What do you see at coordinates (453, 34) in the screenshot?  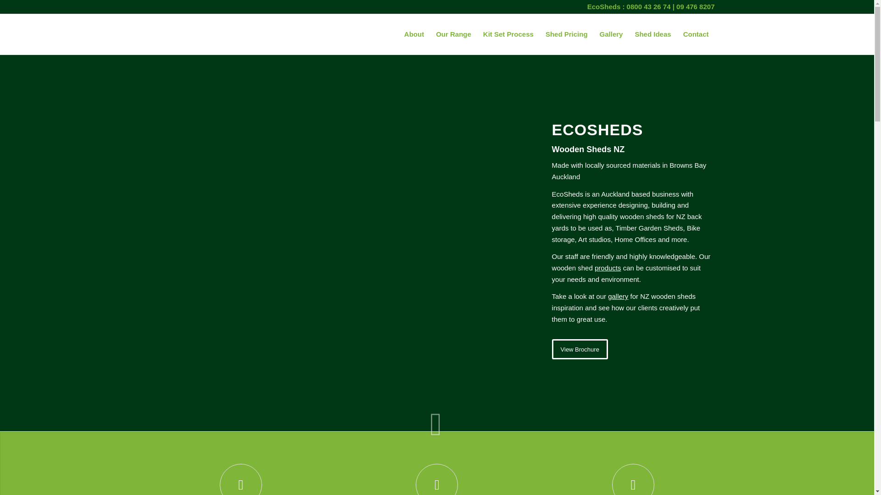 I see `Shed Prices NZ` at bounding box center [453, 34].